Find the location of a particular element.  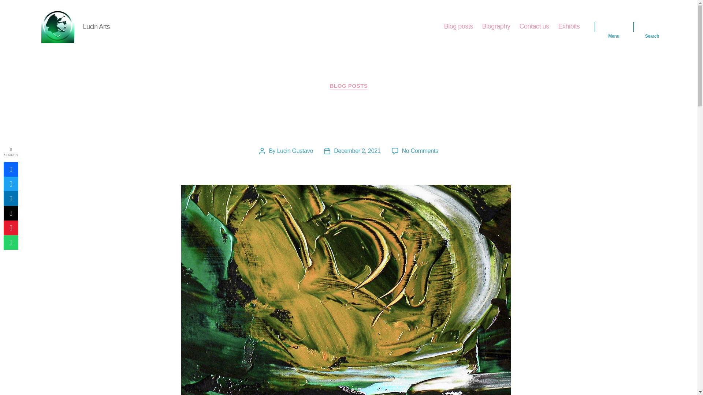

Share this on Facebook is located at coordinates (11, 169).